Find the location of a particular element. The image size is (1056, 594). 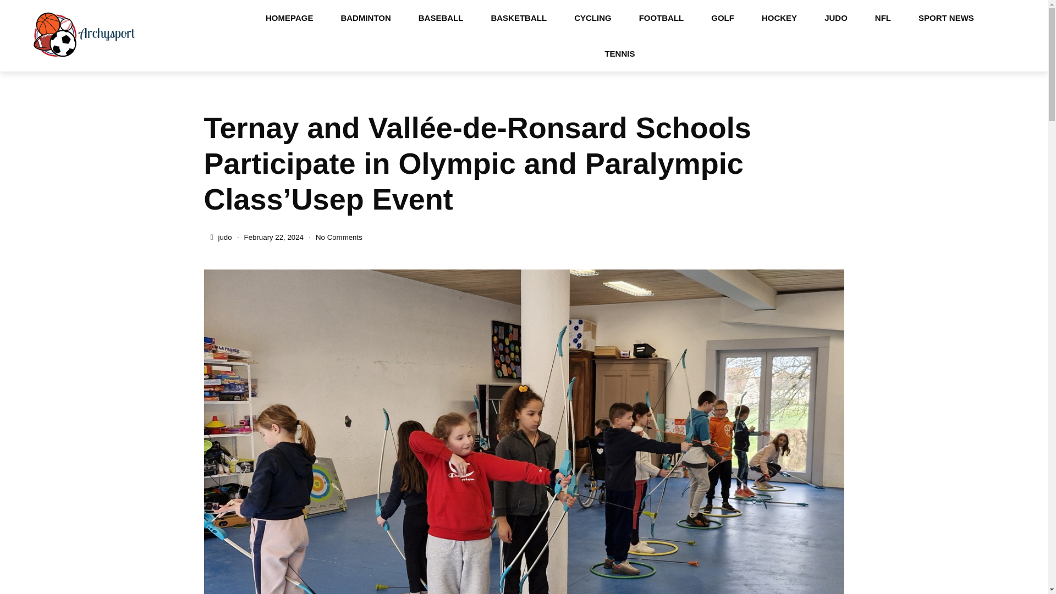

JUDO is located at coordinates (836, 18).